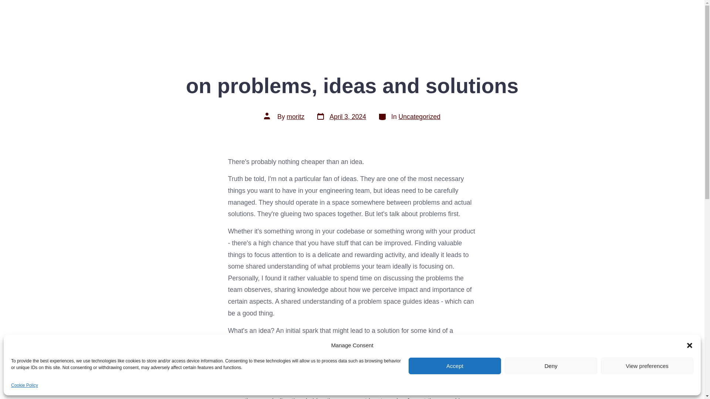 The height and width of the screenshot is (399, 710). Describe the element at coordinates (24, 386) in the screenshot. I see `Cookie Policy` at that location.